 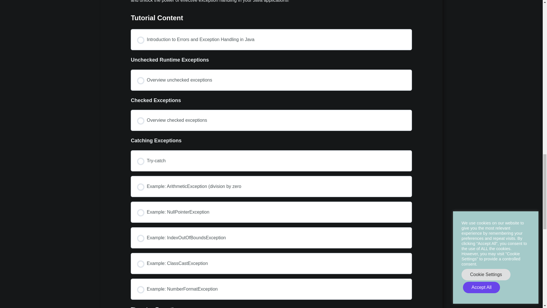 I want to click on Example: IndexOutOfBoundsException, so click(x=271, y=238).